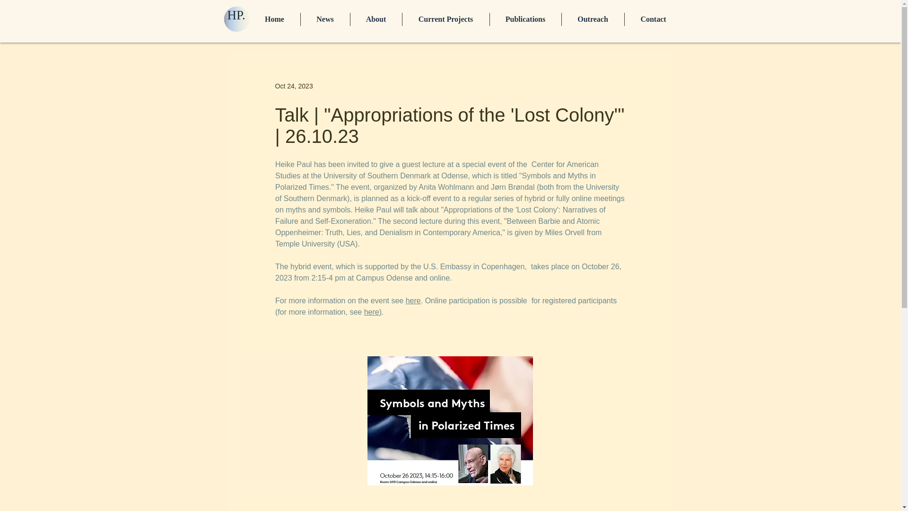  What do you see at coordinates (445, 19) in the screenshot?
I see `Current Projects` at bounding box center [445, 19].